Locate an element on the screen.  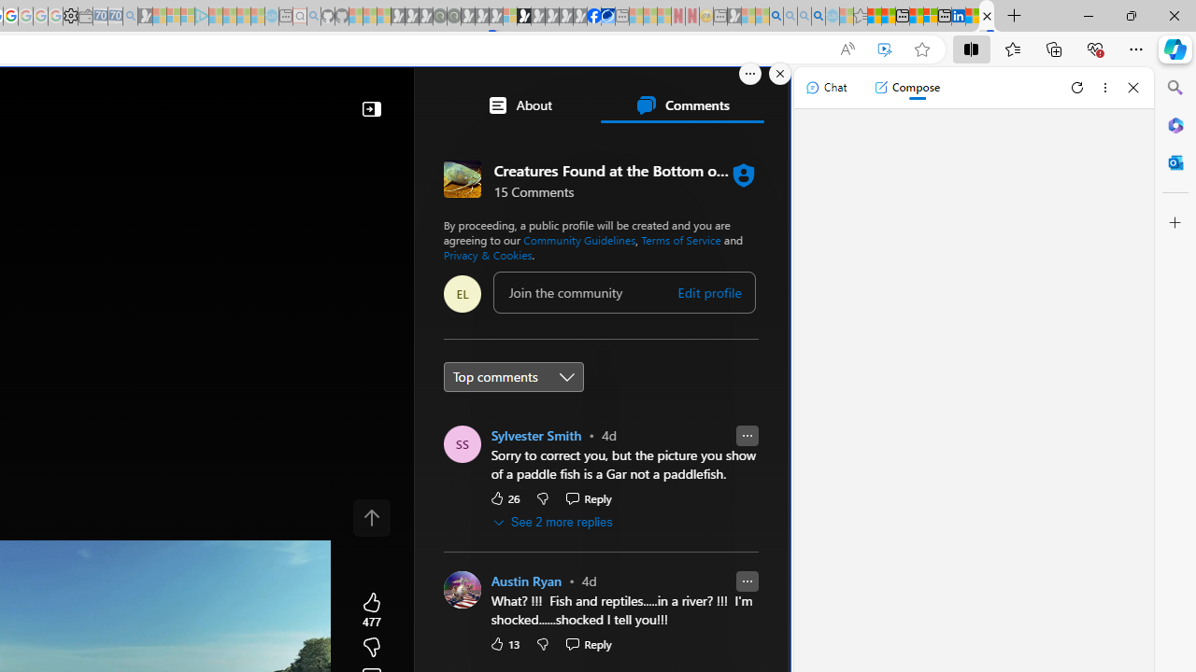
Nordace | Facebook is located at coordinates (593, 17).